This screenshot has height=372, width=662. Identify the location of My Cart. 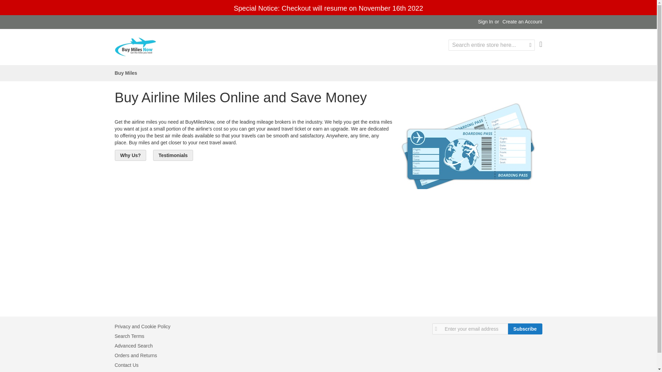
(541, 44).